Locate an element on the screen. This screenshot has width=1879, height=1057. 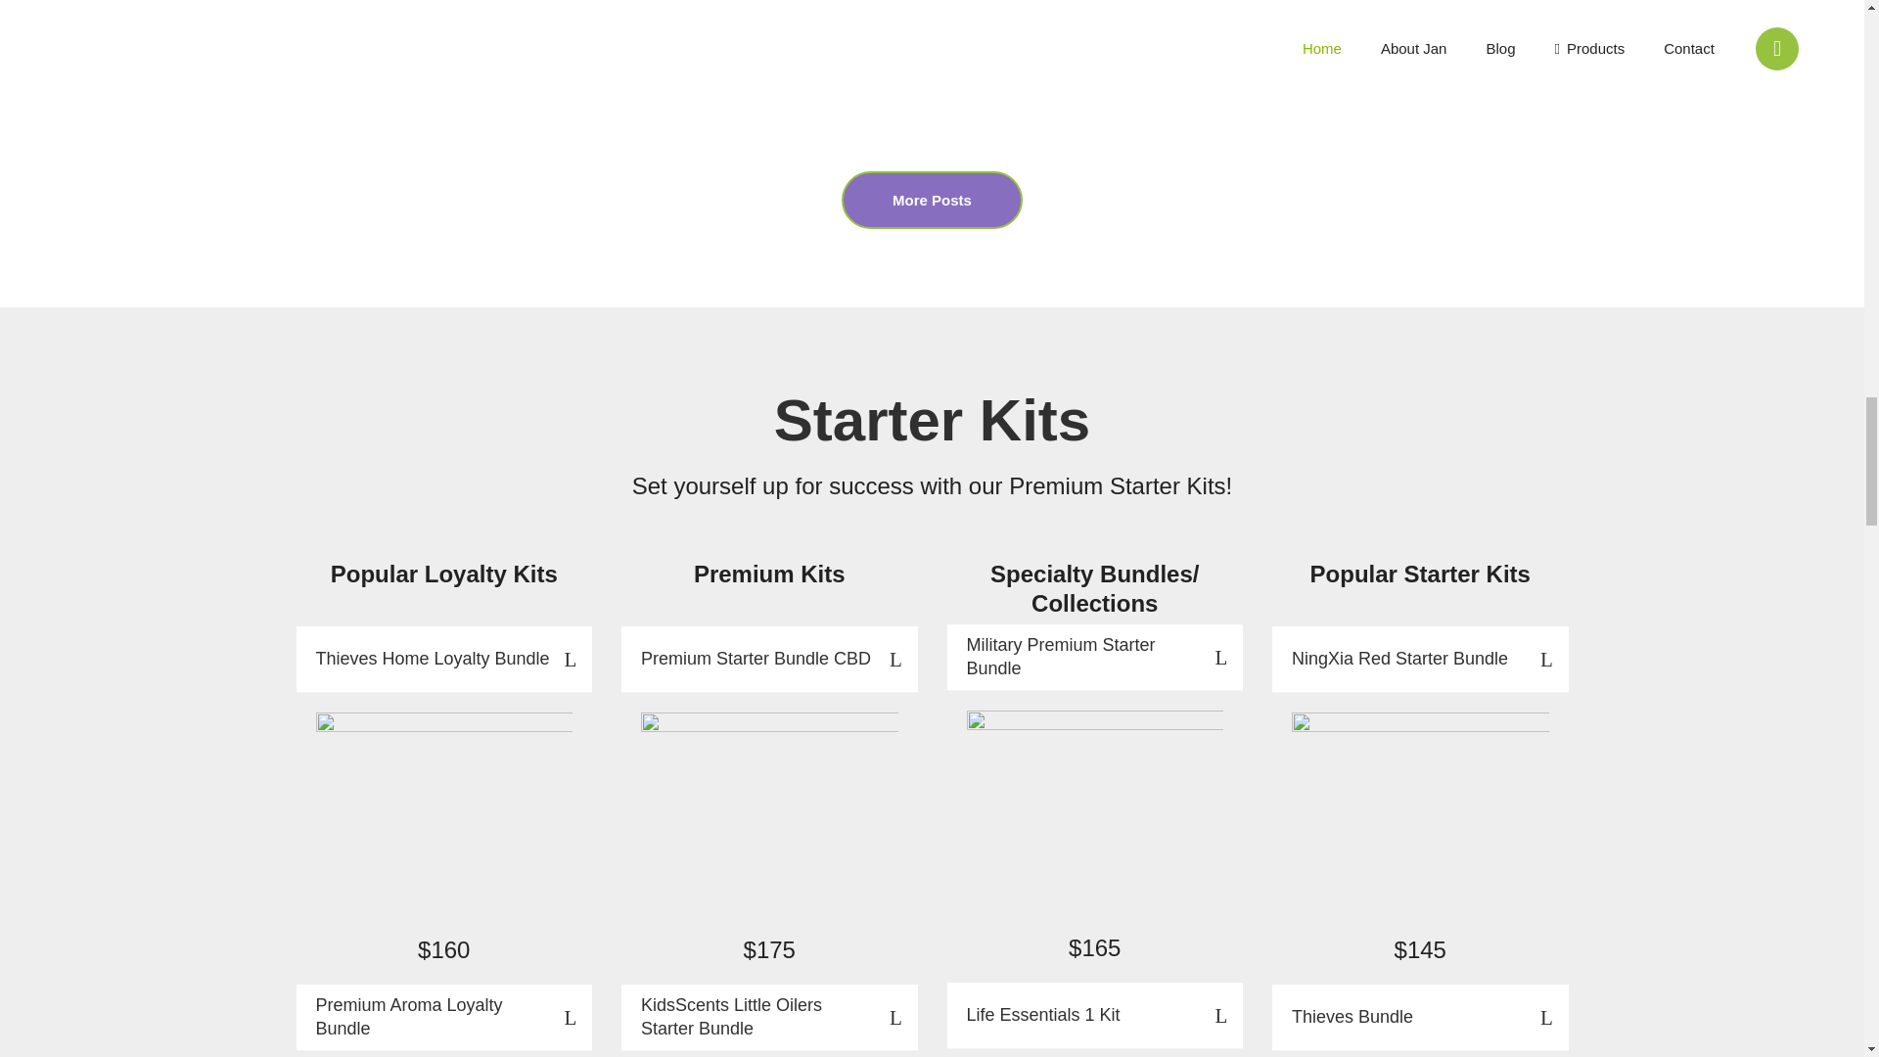
1 is located at coordinates (1420, 820).